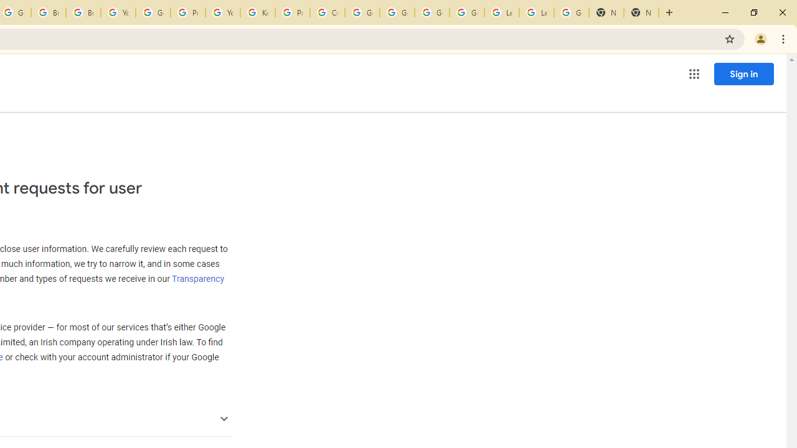 This screenshot has height=448, width=797. I want to click on New Tab, so click(641, 12).